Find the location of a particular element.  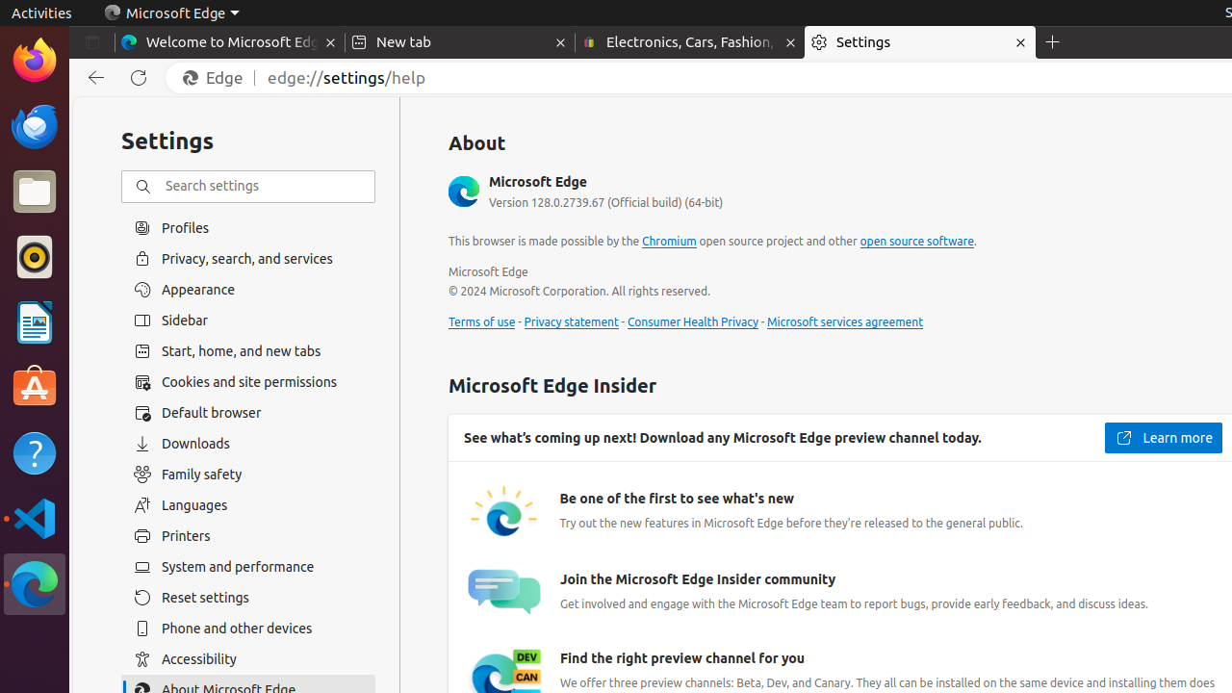

Start, home, and new tabs is located at coordinates (248, 351).